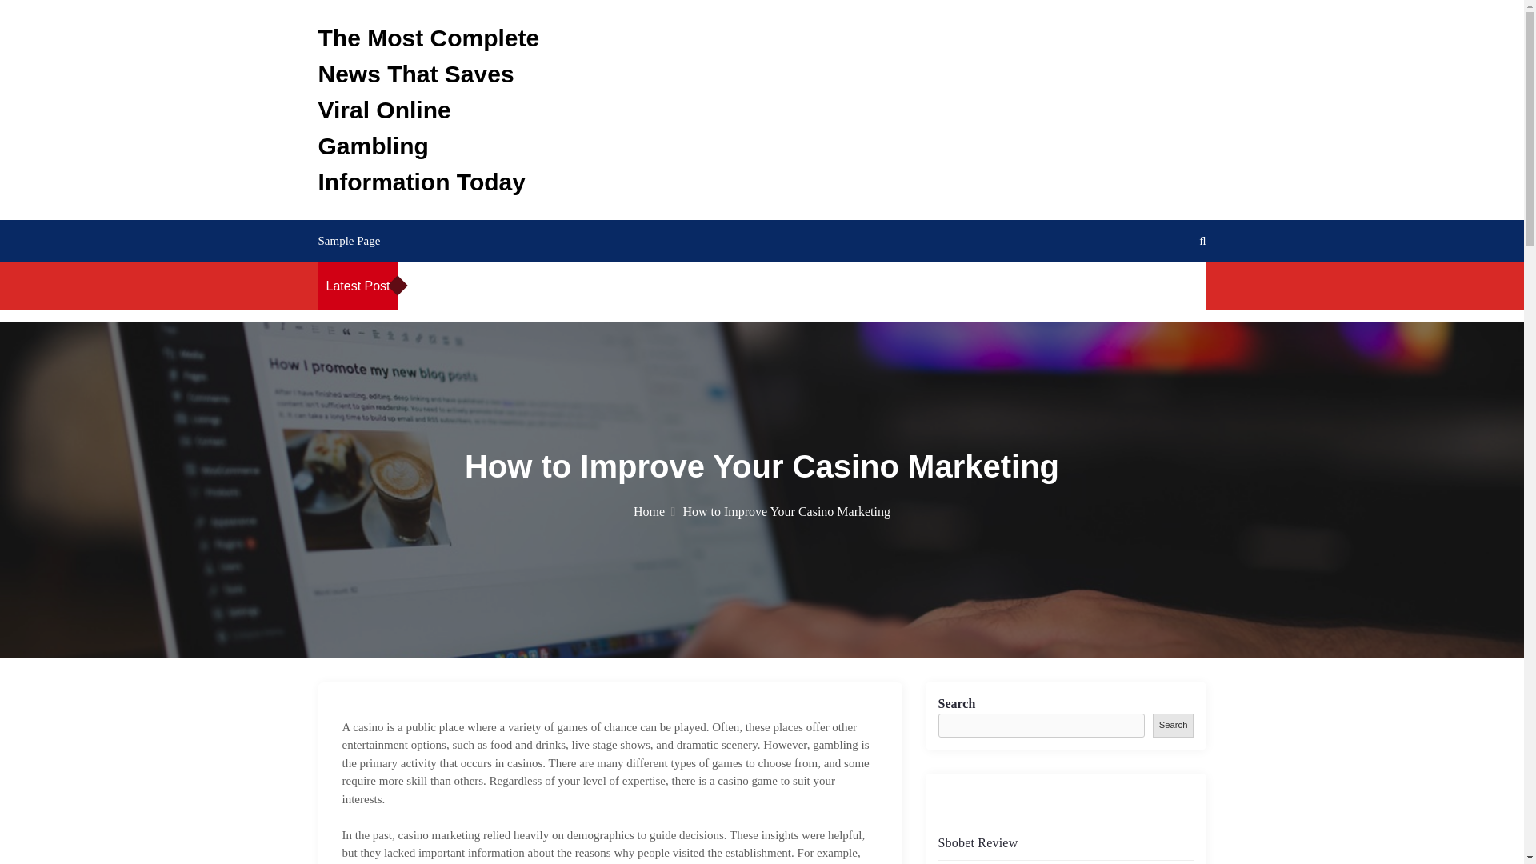 The height and width of the screenshot is (864, 1536). What do you see at coordinates (499, 286) in the screenshot?
I see `Sbobet Review` at bounding box center [499, 286].